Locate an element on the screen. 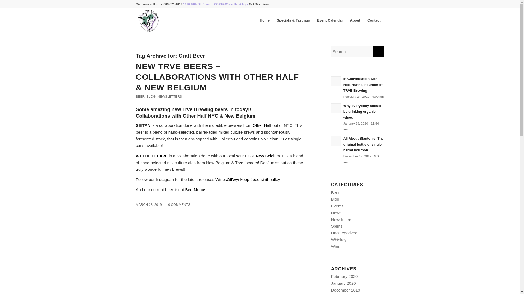 The width and height of the screenshot is (524, 294). Other Half is located at coordinates (262, 125).